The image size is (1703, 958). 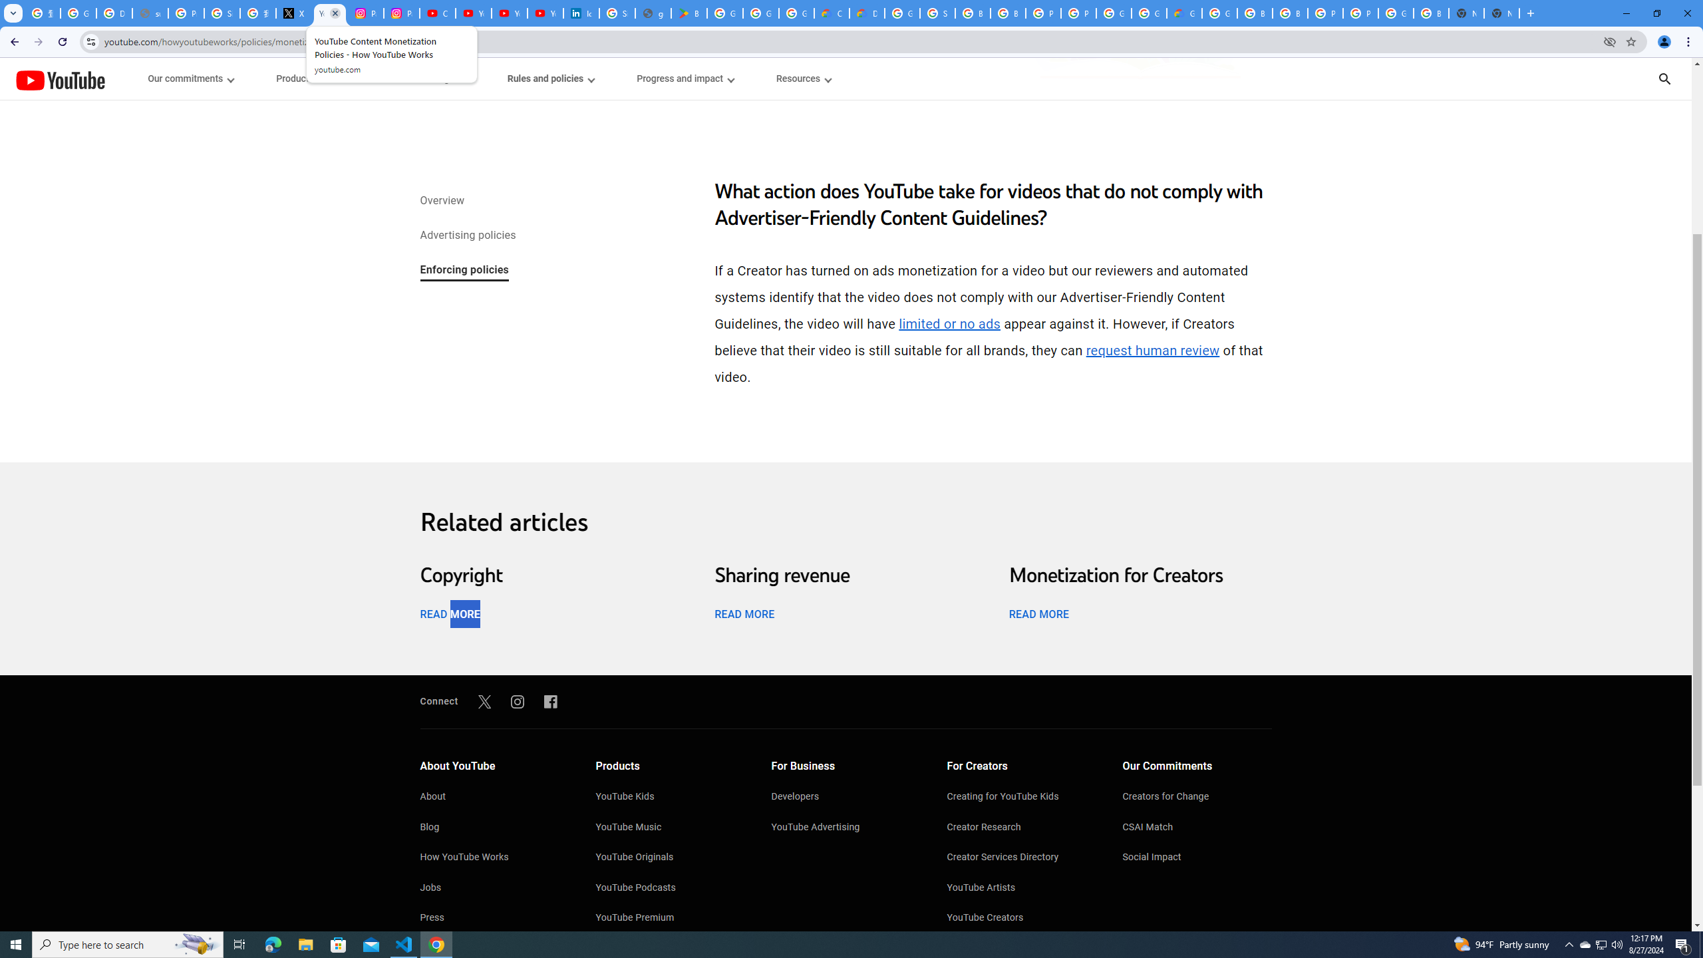 I want to click on Google Cloud Platform, so click(x=1396, y=13).